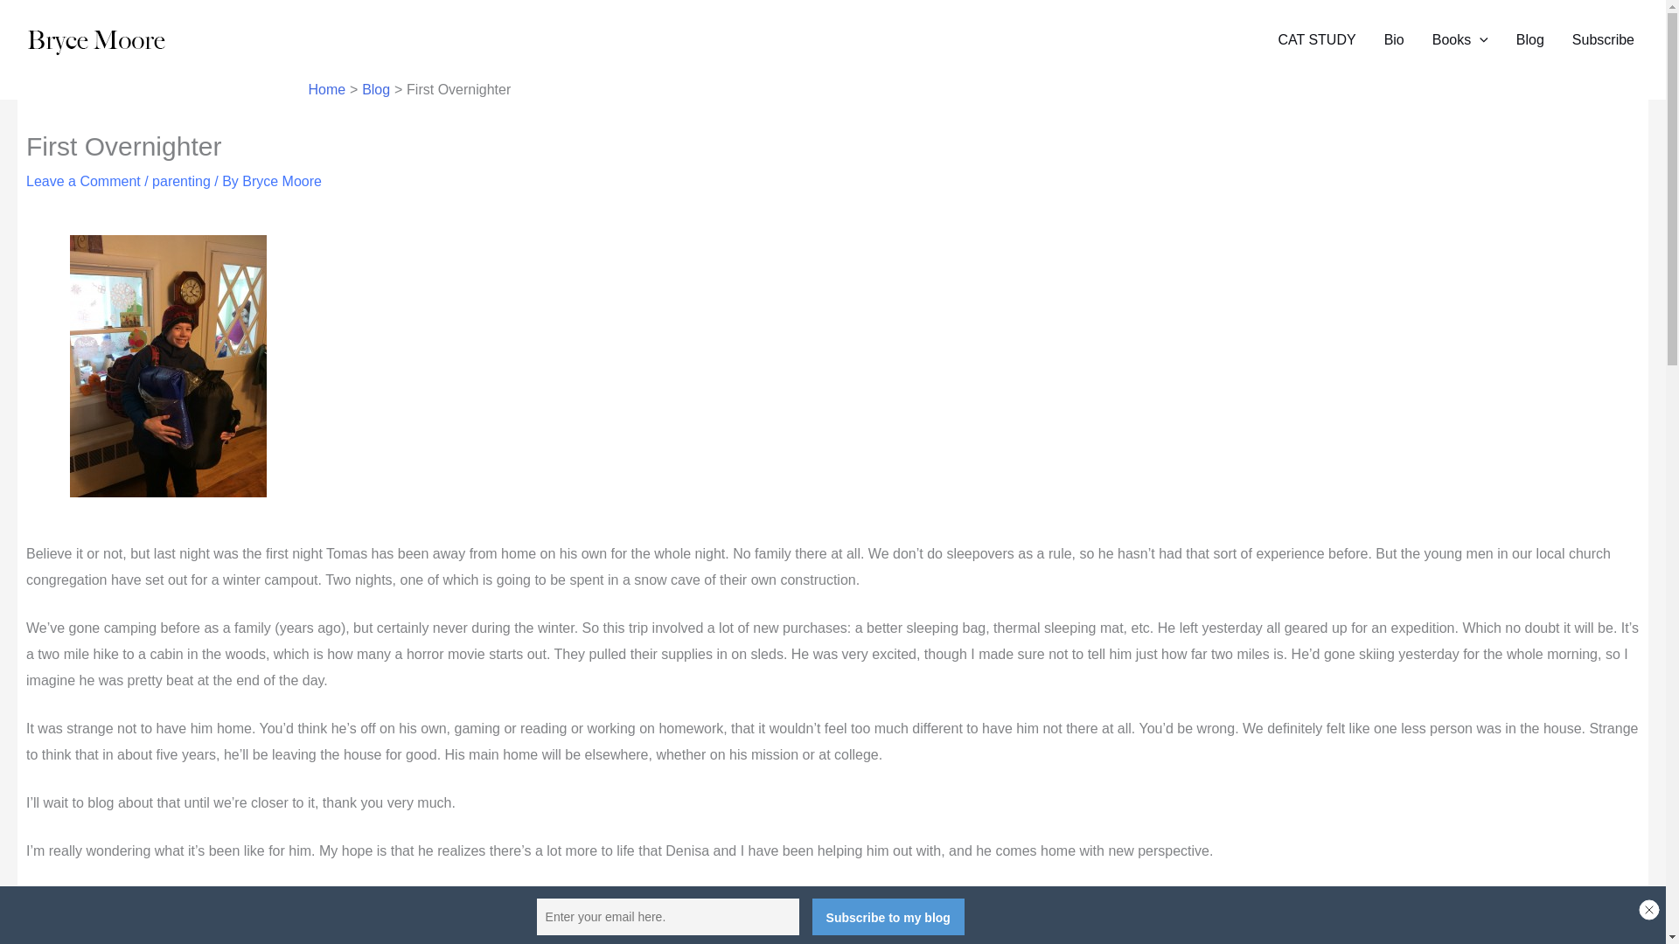 The height and width of the screenshot is (944, 1679). Describe the element at coordinates (376, 89) in the screenshot. I see `Blog` at that location.